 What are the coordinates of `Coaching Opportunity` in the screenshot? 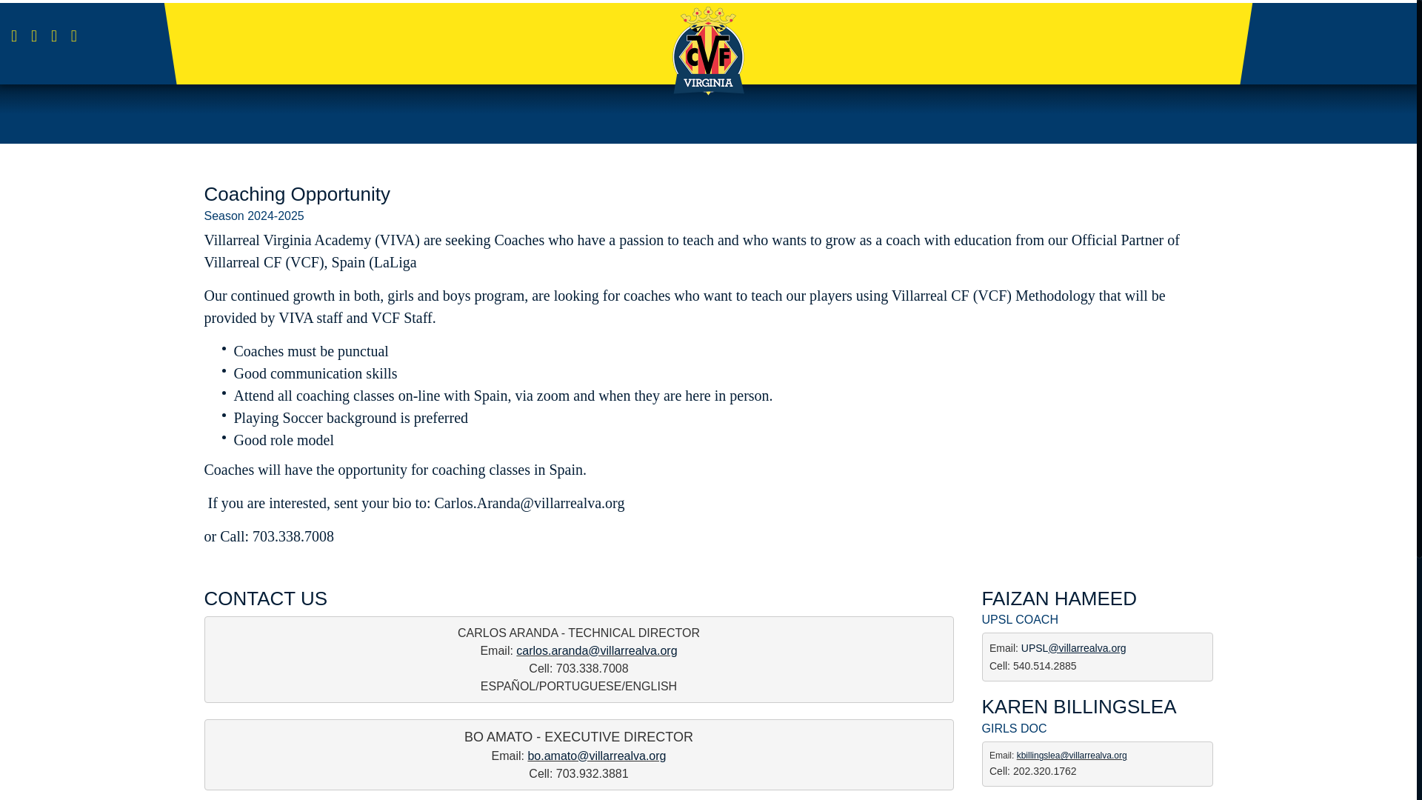 It's located at (297, 194).